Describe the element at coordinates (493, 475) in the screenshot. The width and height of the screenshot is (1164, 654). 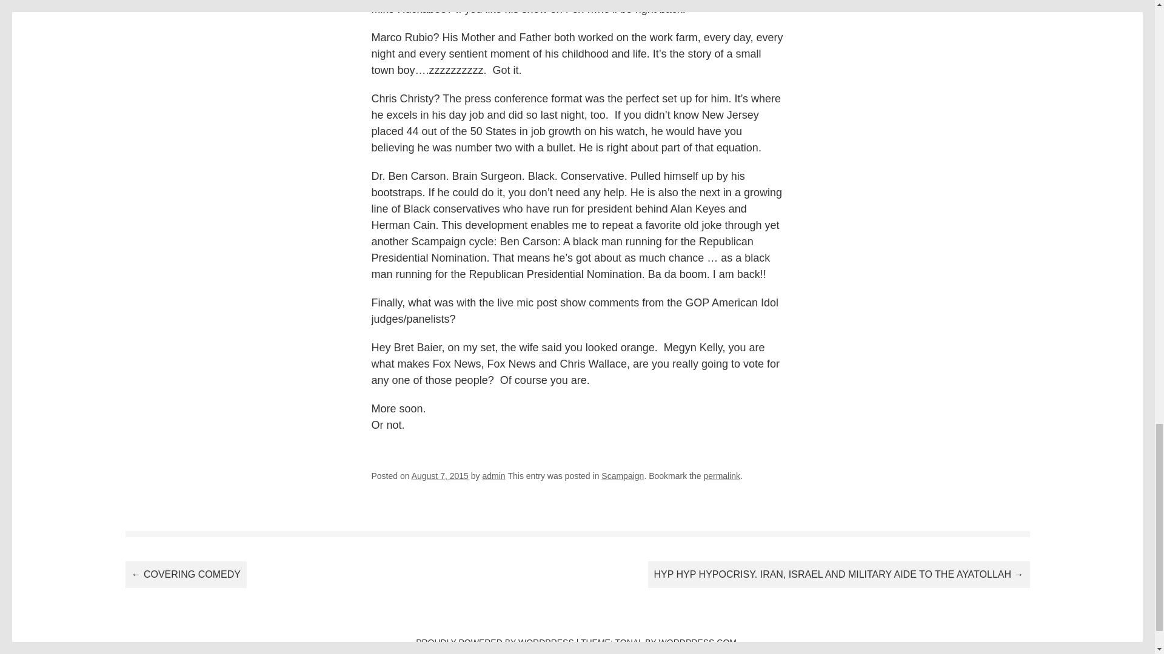
I see `admin` at that location.